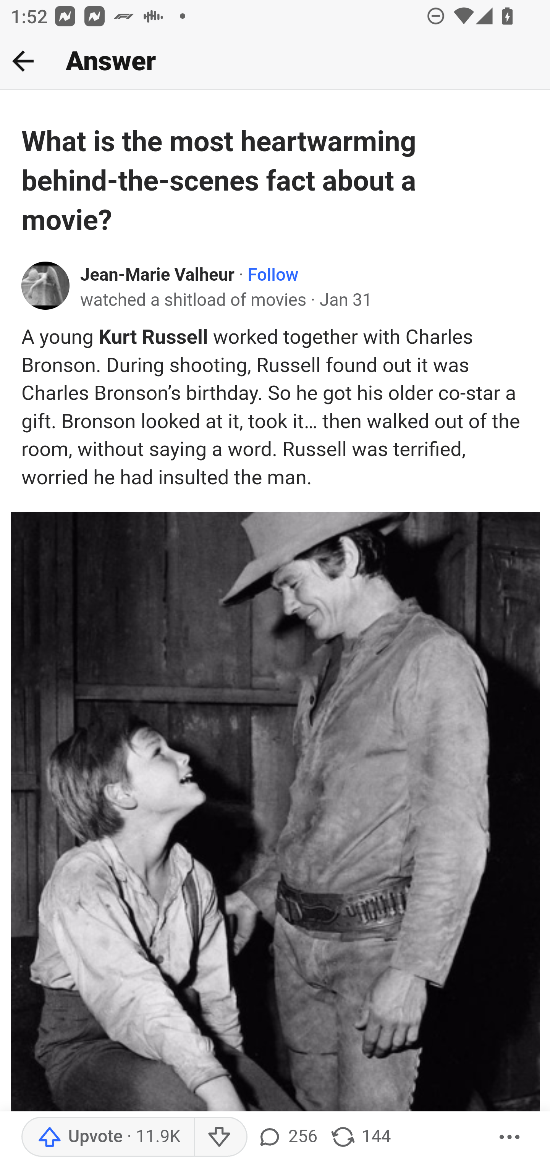 This screenshot has width=550, height=1161. Describe the element at coordinates (345, 299) in the screenshot. I see `Jan 31` at that location.